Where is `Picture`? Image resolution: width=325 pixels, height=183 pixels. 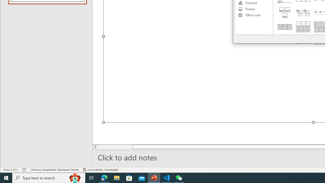 Picture is located at coordinates (254, 9).